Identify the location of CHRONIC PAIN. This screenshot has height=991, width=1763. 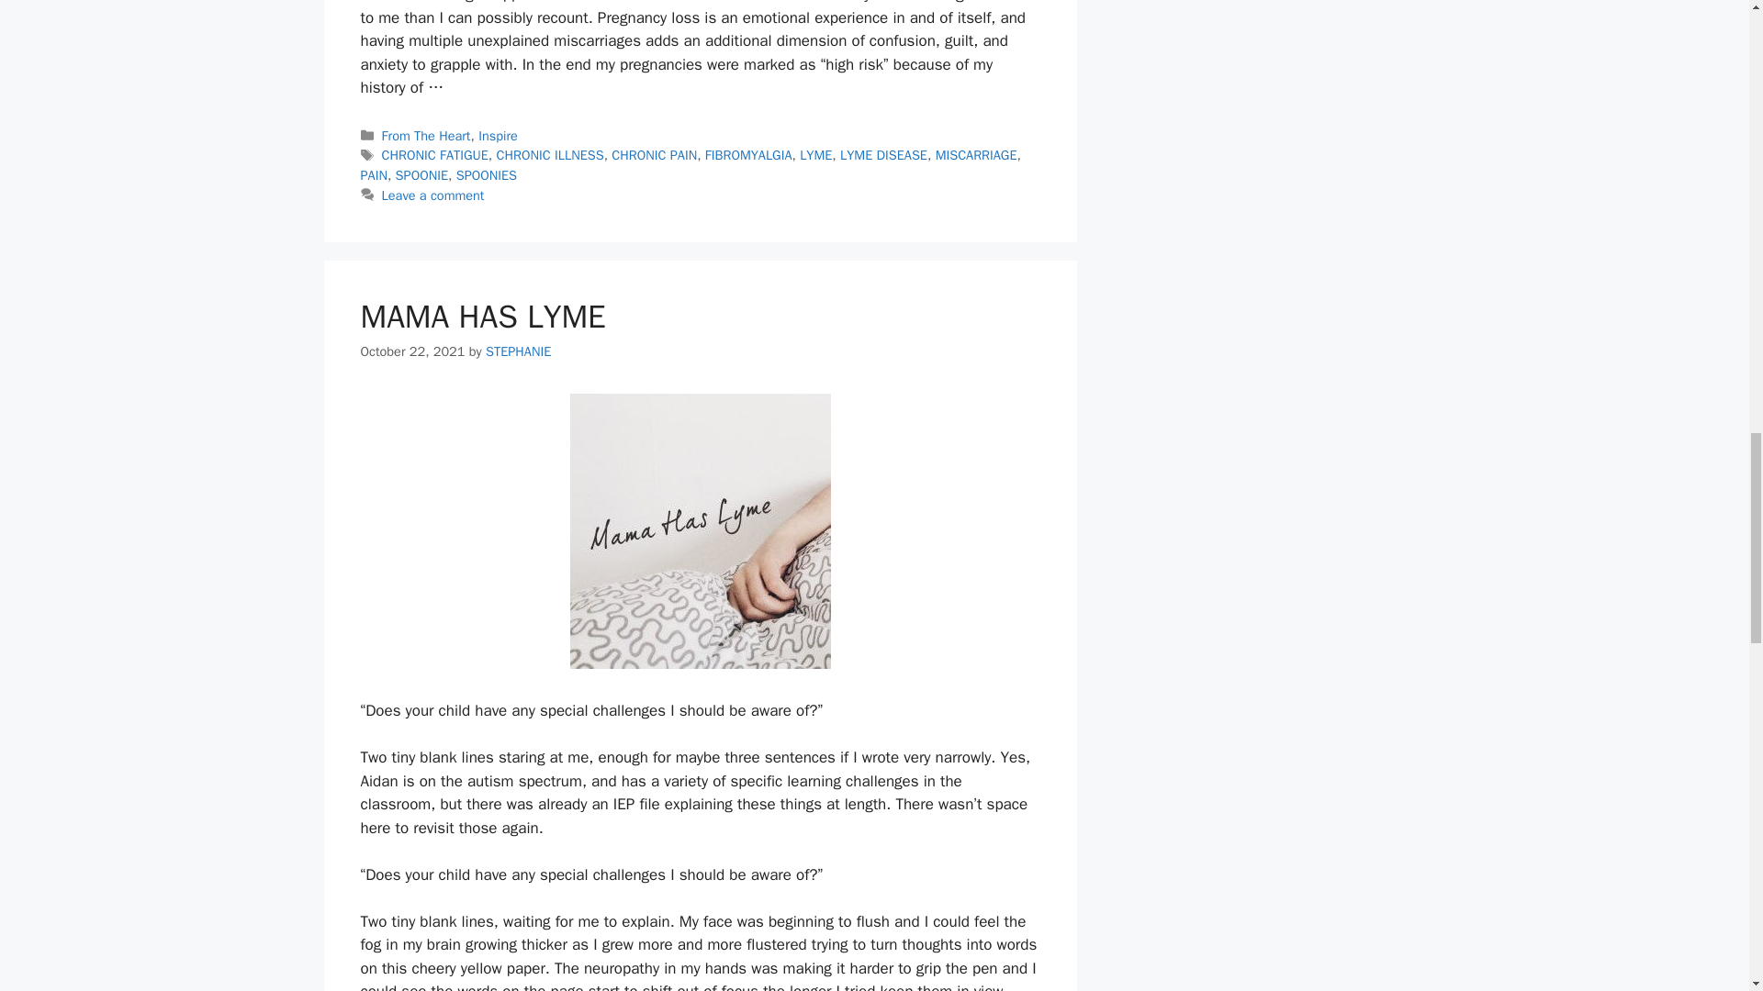
(654, 154).